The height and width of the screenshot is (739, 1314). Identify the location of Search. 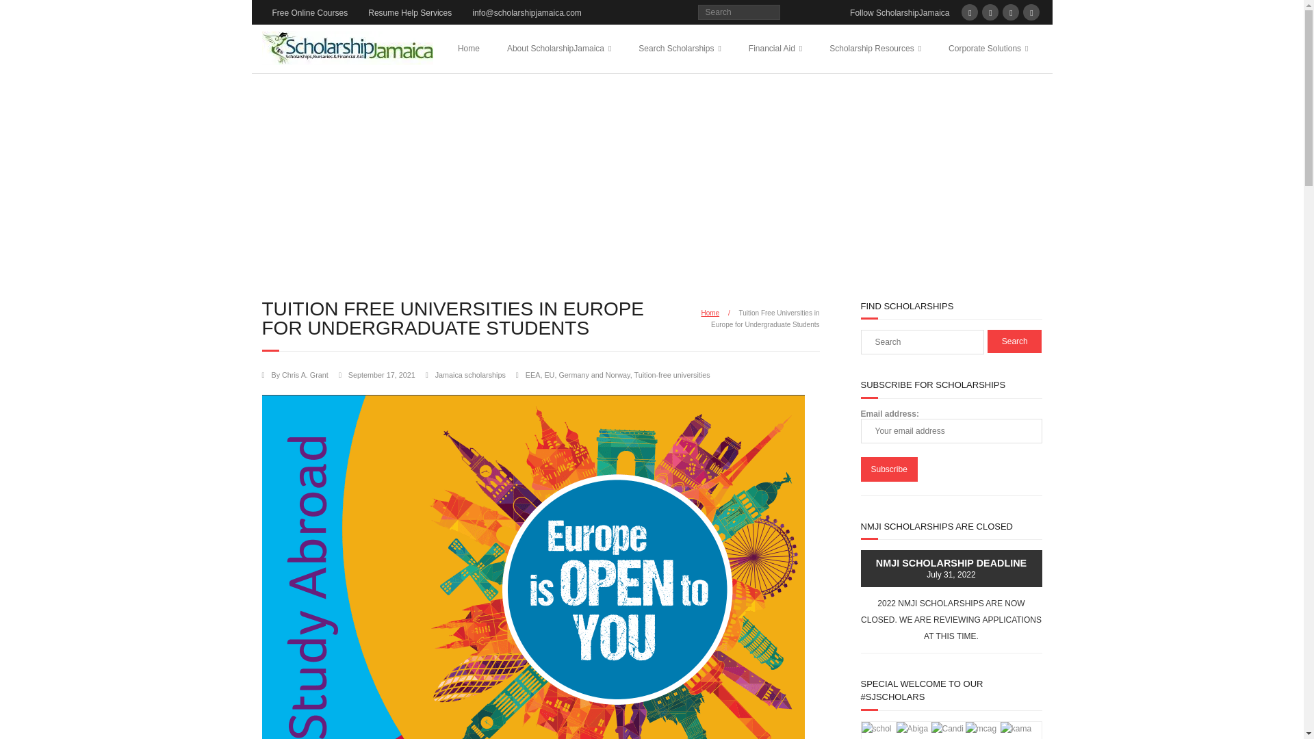
(23, 12).